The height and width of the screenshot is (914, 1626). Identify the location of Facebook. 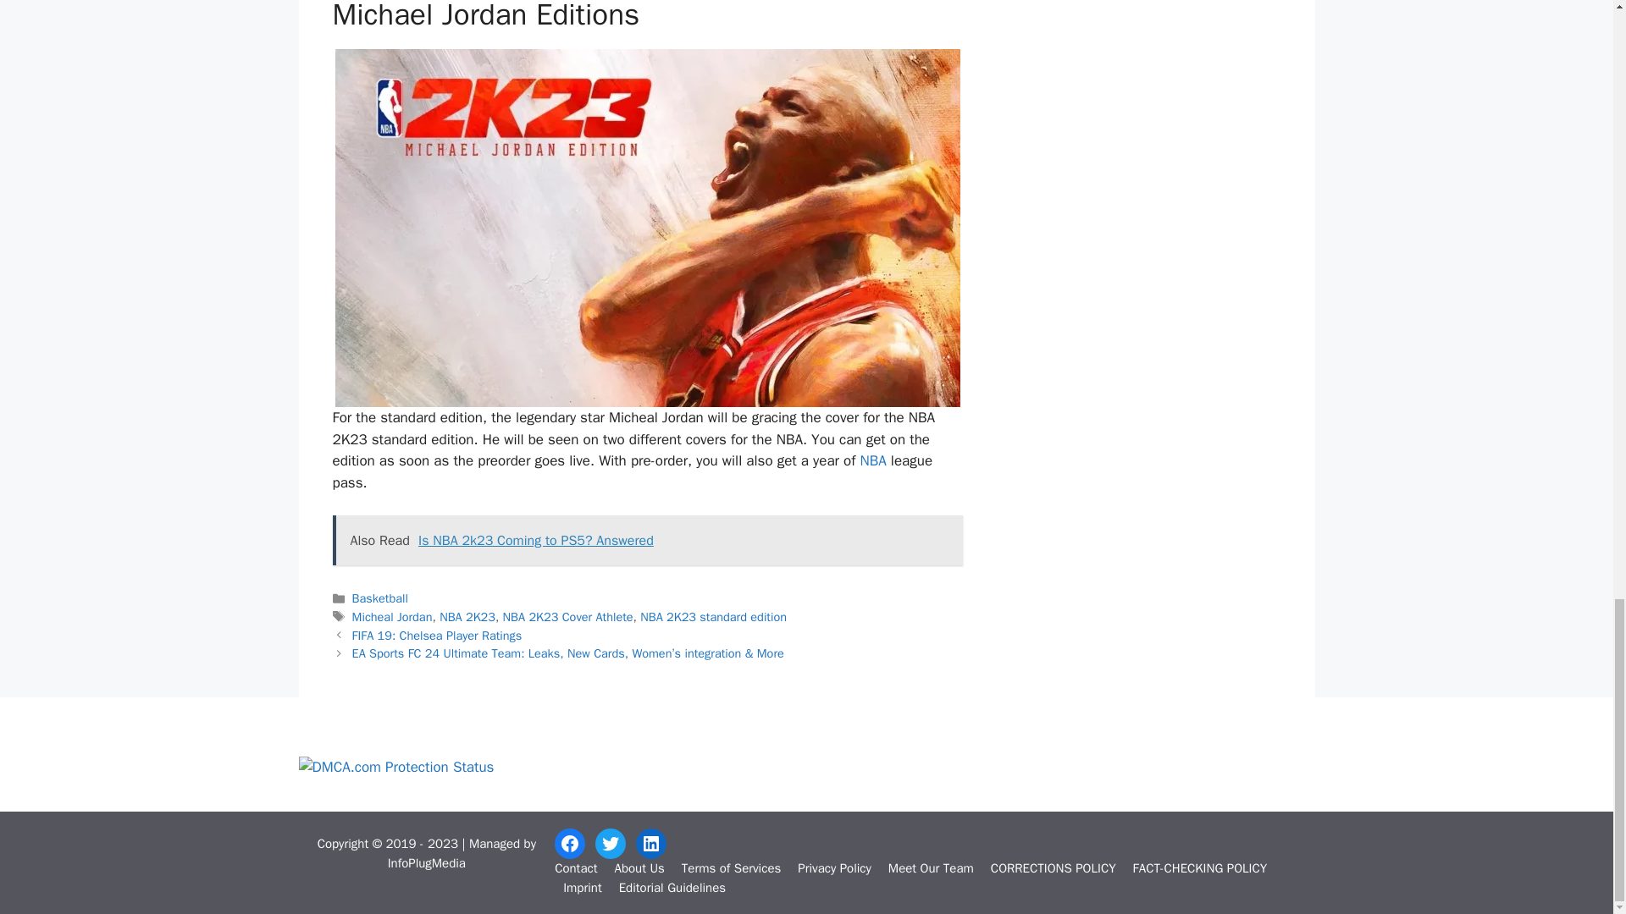
(569, 843).